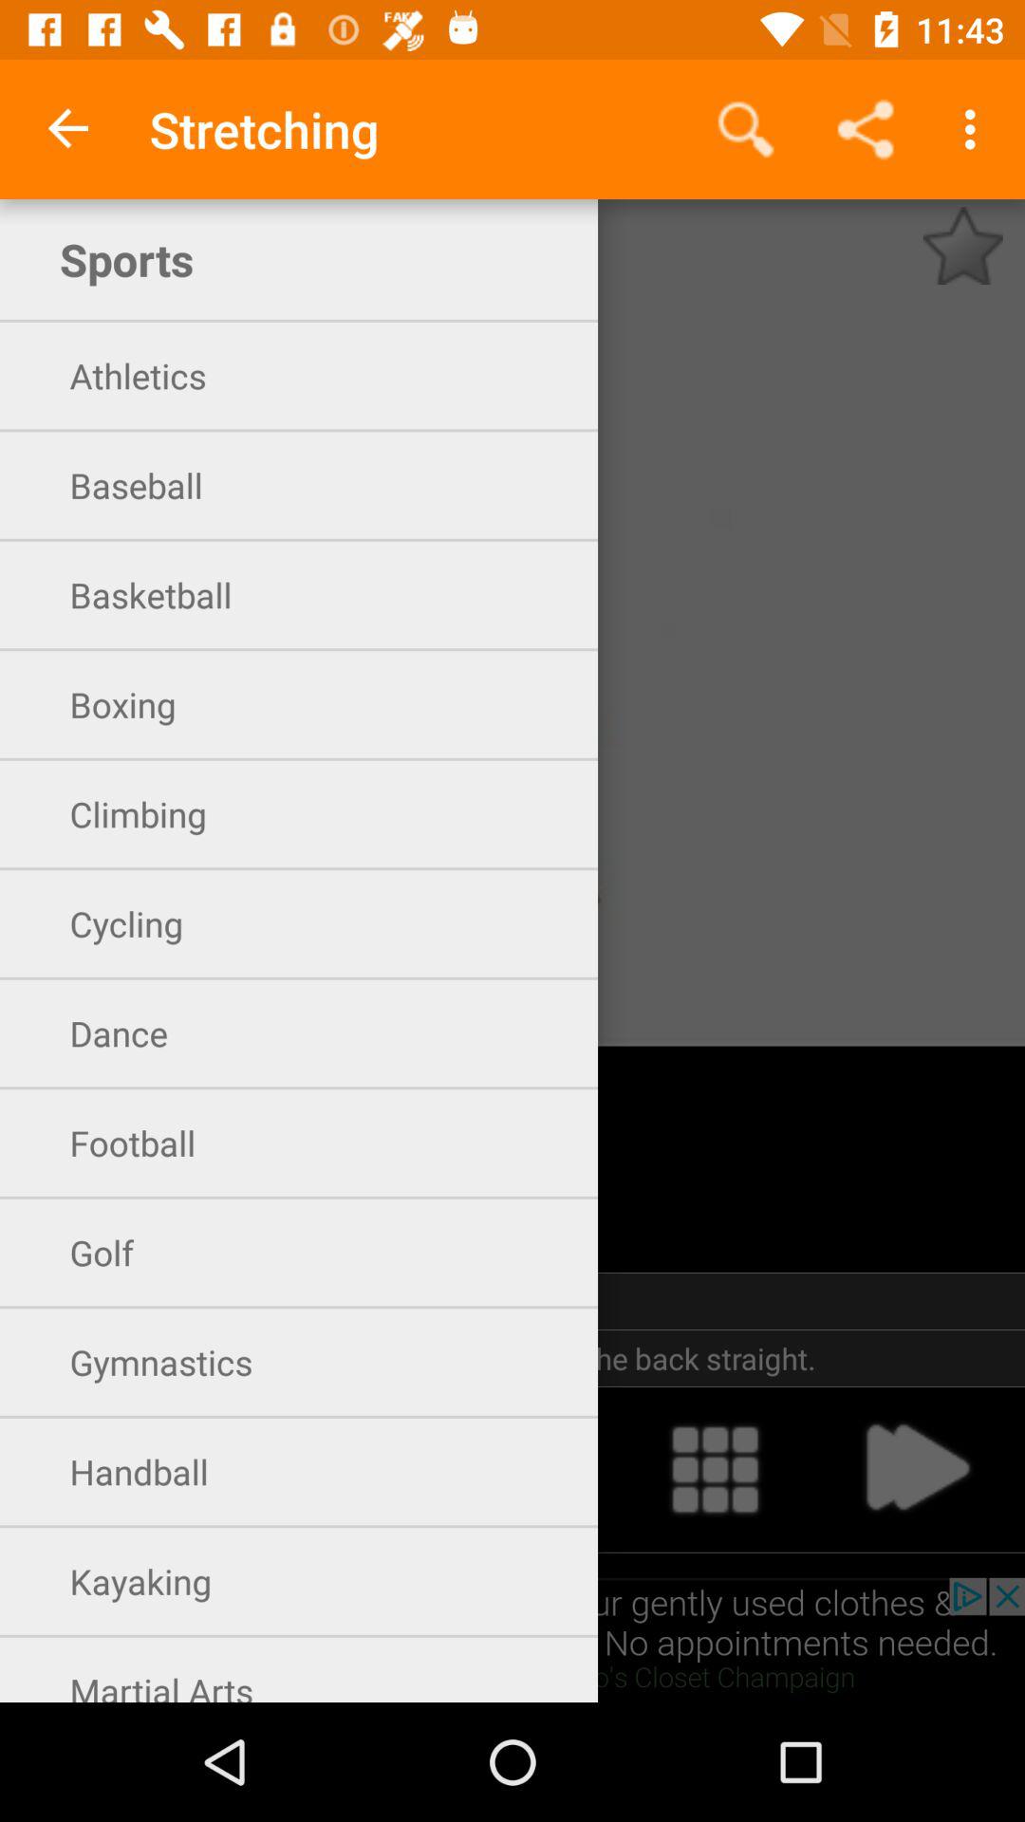  What do you see at coordinates (916, 1469) in the screenshot?
I see `go forward` at bounding box center [916, 1469].